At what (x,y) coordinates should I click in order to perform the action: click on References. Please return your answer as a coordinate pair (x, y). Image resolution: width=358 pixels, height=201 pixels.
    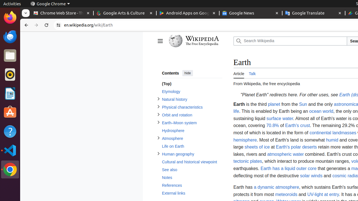
    Looking at the image, I should click on (192, 185).